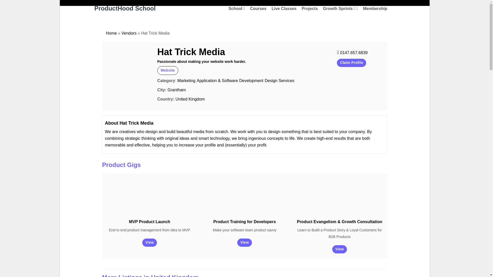  What do you see at coordinates (310, 9) in the screenshot?
I see `Projects` at bounding box center [310, 9].